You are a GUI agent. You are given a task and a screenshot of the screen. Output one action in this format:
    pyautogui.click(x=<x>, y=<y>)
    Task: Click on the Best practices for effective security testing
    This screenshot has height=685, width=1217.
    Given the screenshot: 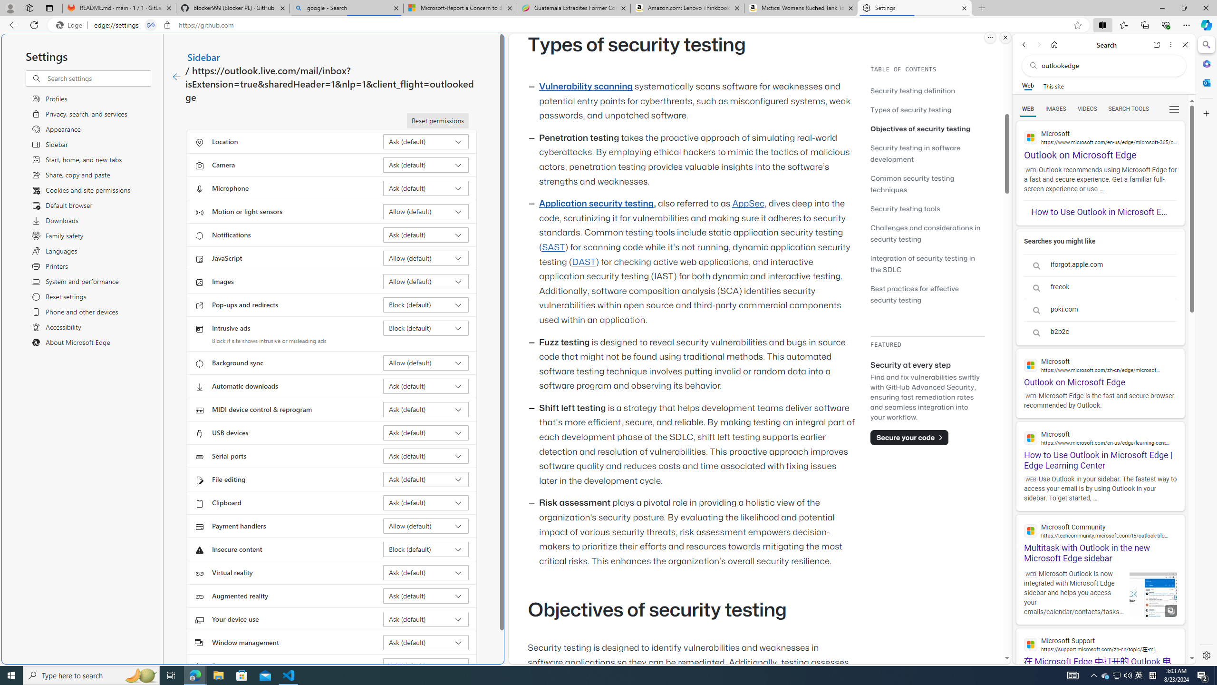 What is the action you would take?
    pyautogui.click(x=915, y=294)
    